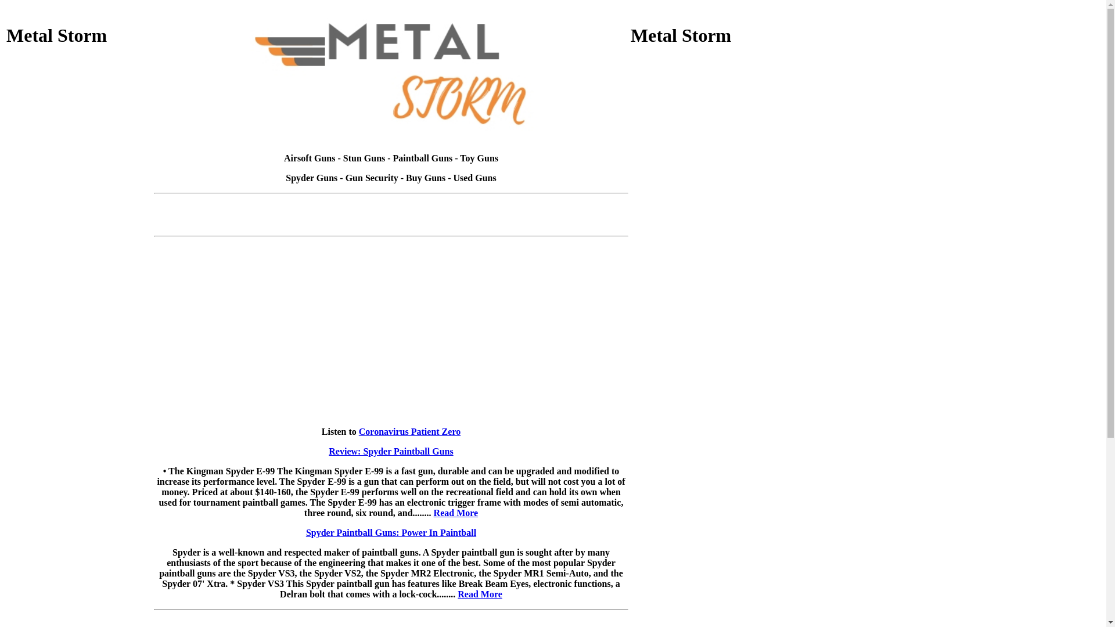  Describe the element at coordinates (391, 203) in the screenshot. I see `Advertisement` at that location.